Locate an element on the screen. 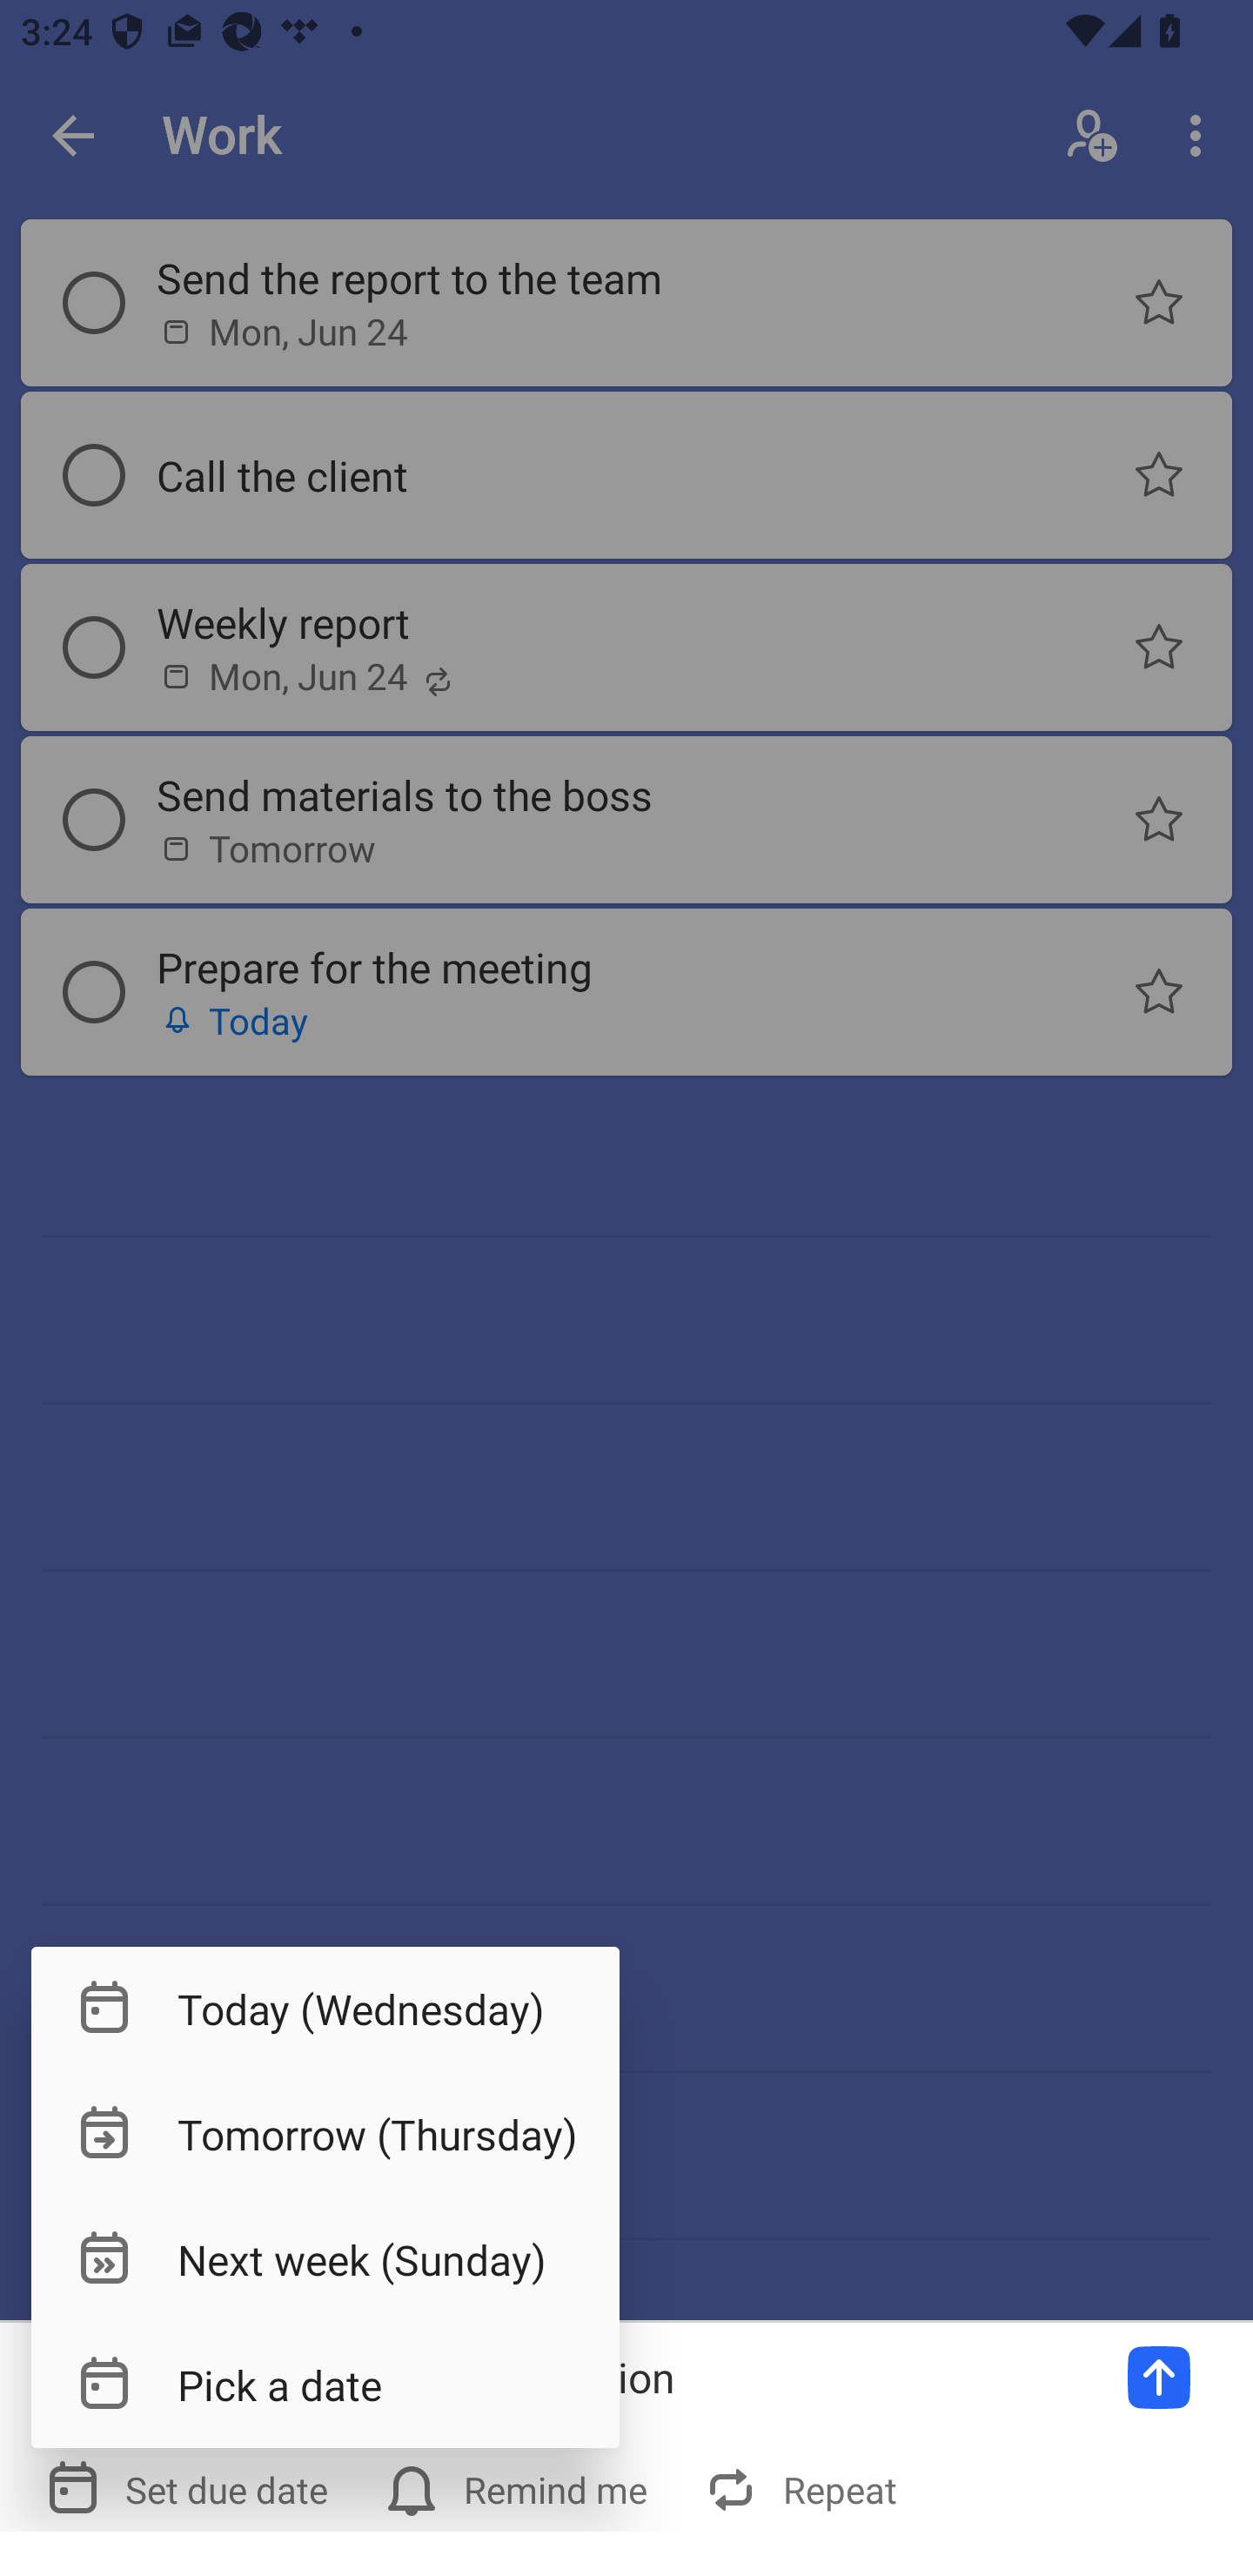  Pick a date4 in 4 Pick a date is located at coordinates (325, 2385).